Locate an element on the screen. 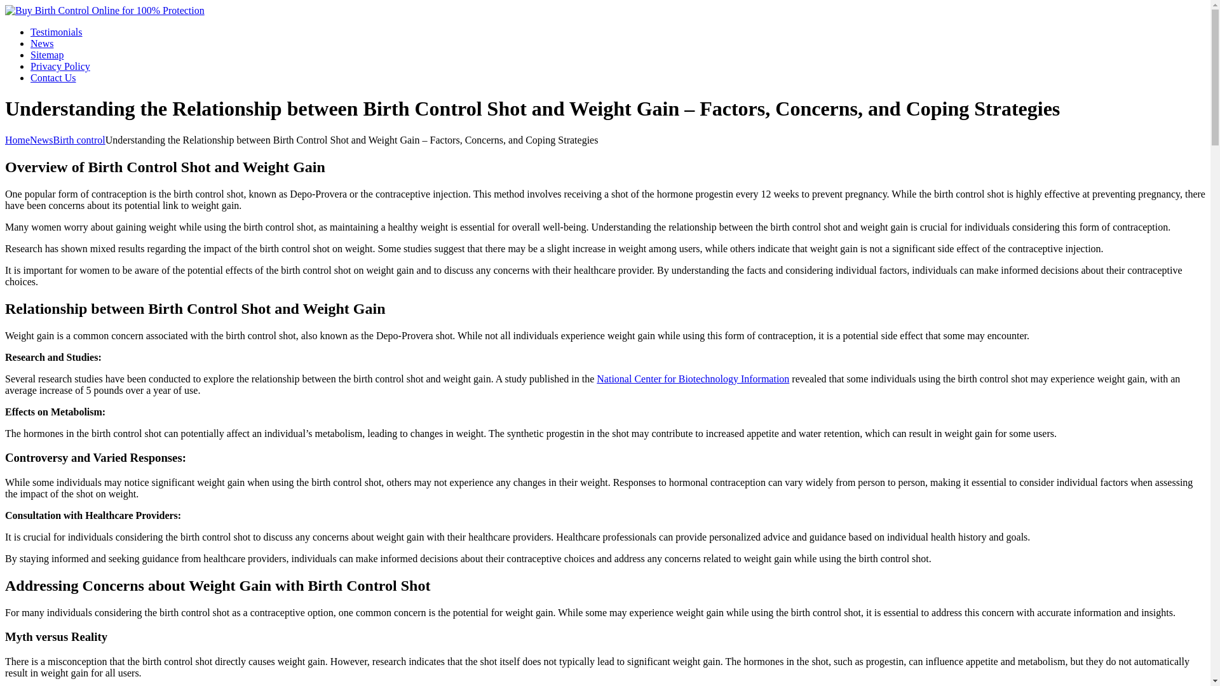 This screenshot has height=686, width=1220. Sitemap is located at coordinates (47, 55).